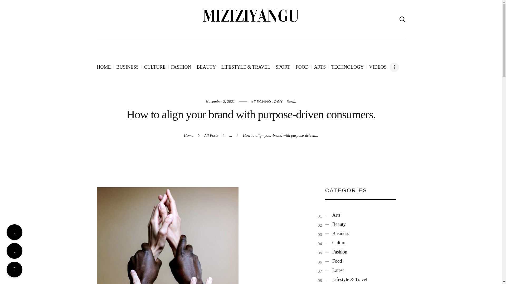 This screenshot has height=284, width=506. What do you see at coordinates (378, 67) in the screenshot?
I see `VIDEOS` at bounding box center [378, 67].